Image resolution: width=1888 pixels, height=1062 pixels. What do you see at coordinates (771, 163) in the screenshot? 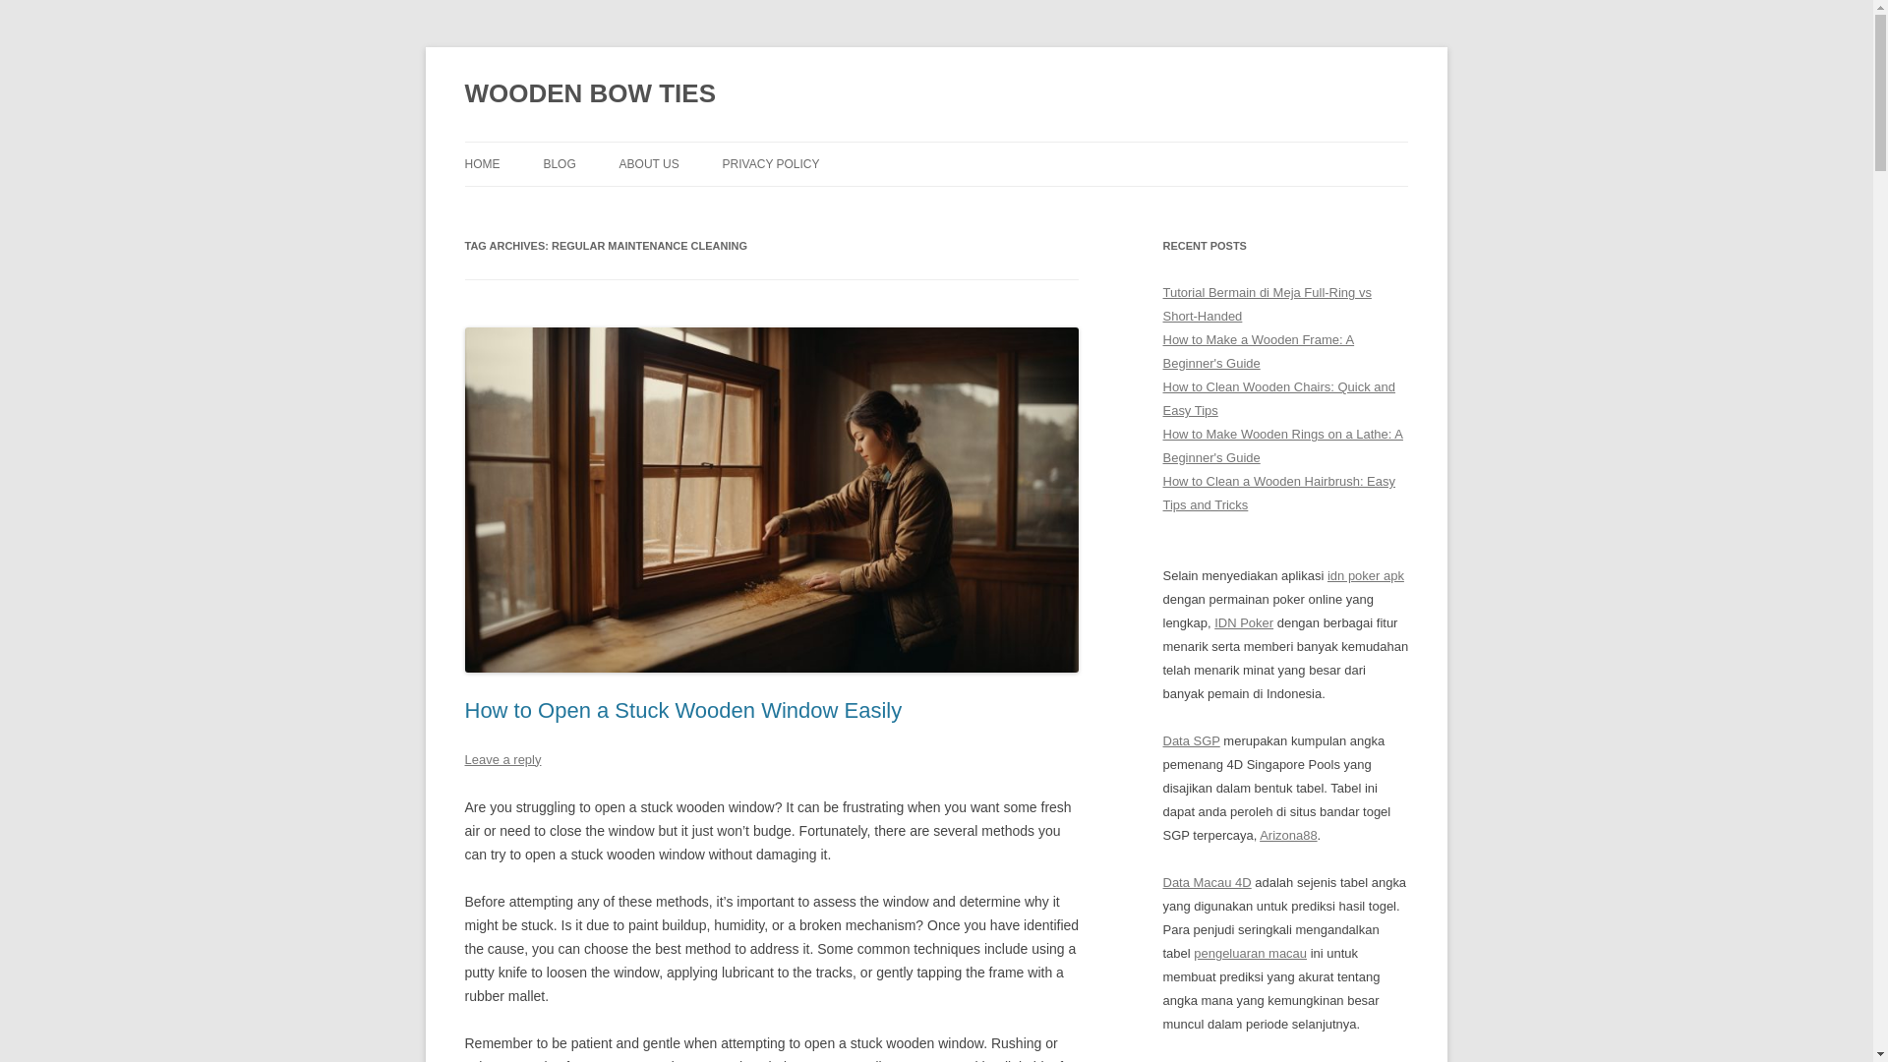
I see `PRIVACY POLICY` at bounding box center [771, 163].